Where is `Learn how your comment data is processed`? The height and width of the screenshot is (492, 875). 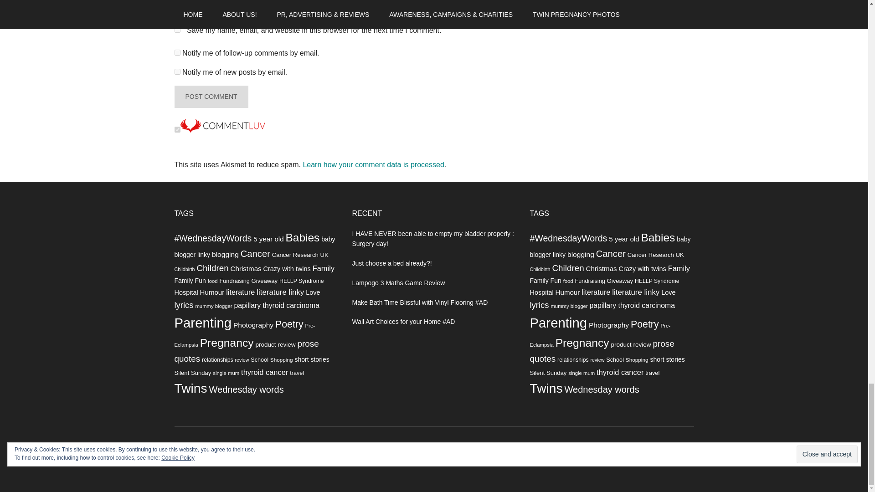
Learn how your comment data is processed is located at coordinates (373, 164).